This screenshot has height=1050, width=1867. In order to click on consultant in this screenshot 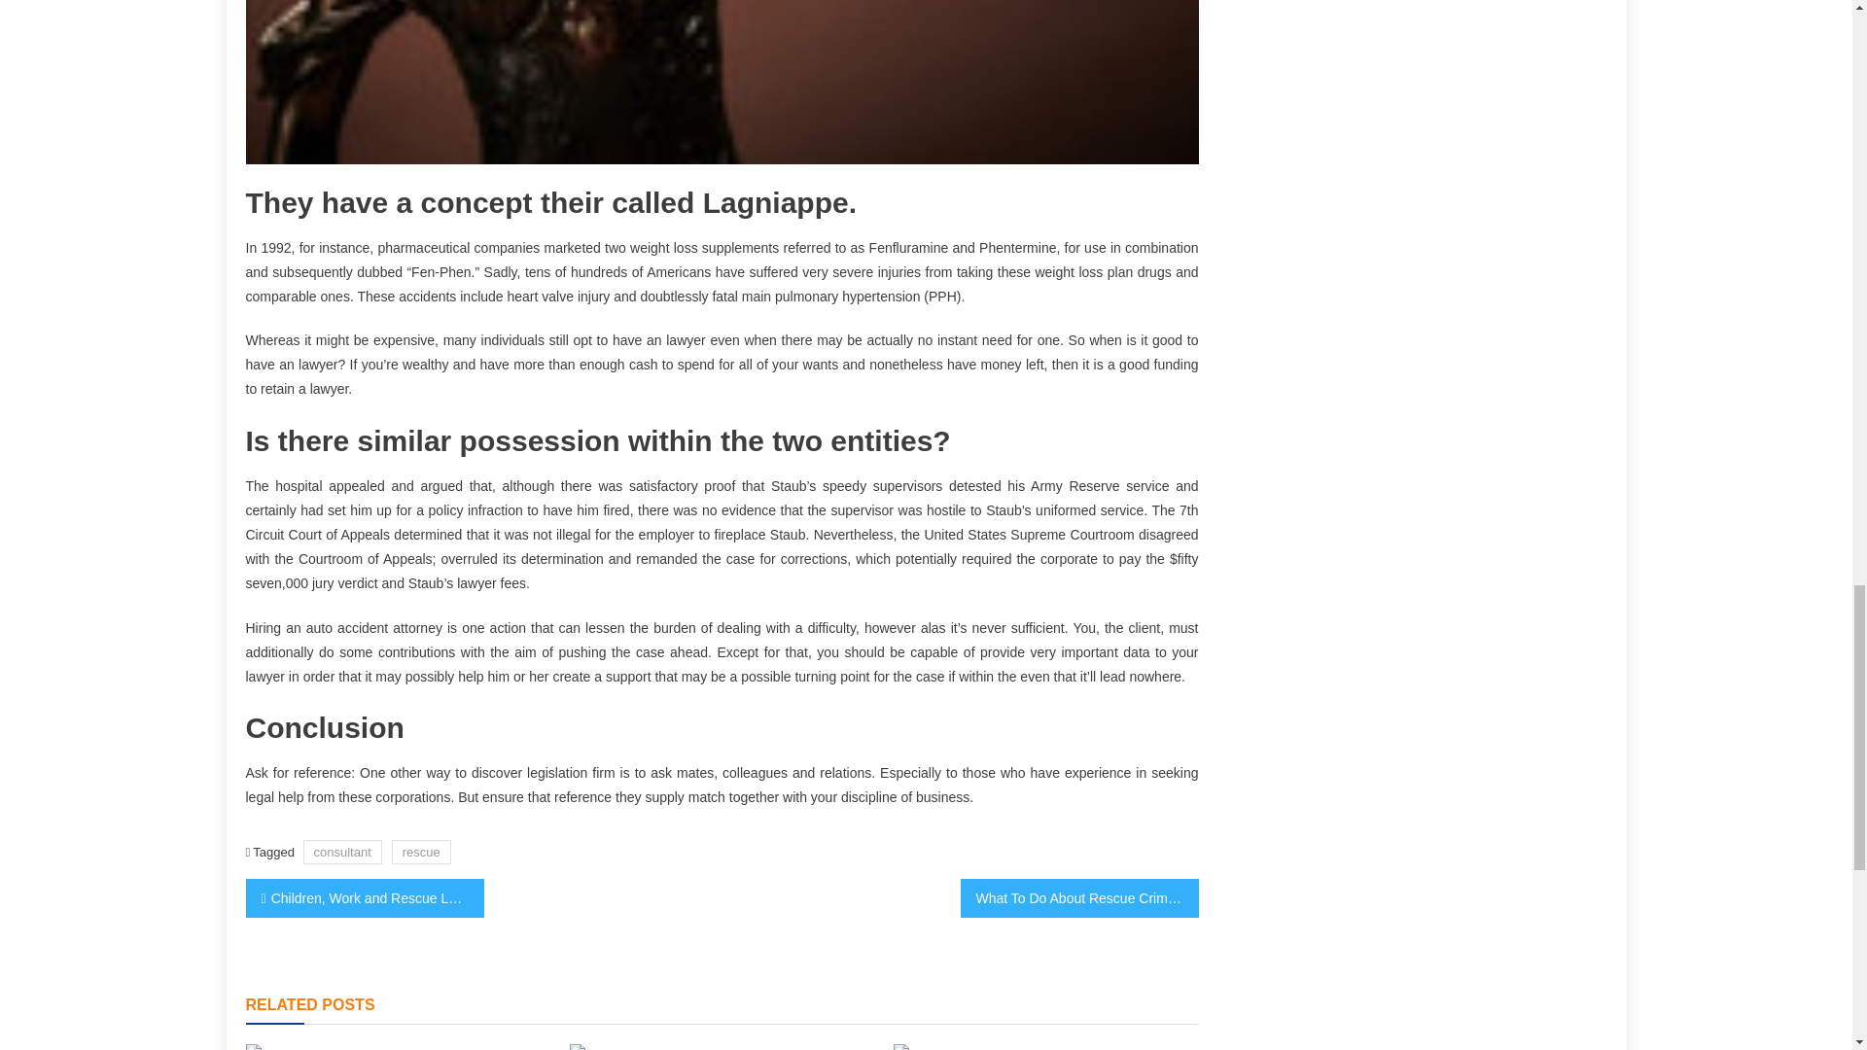, I will do `click(342, 852)`.